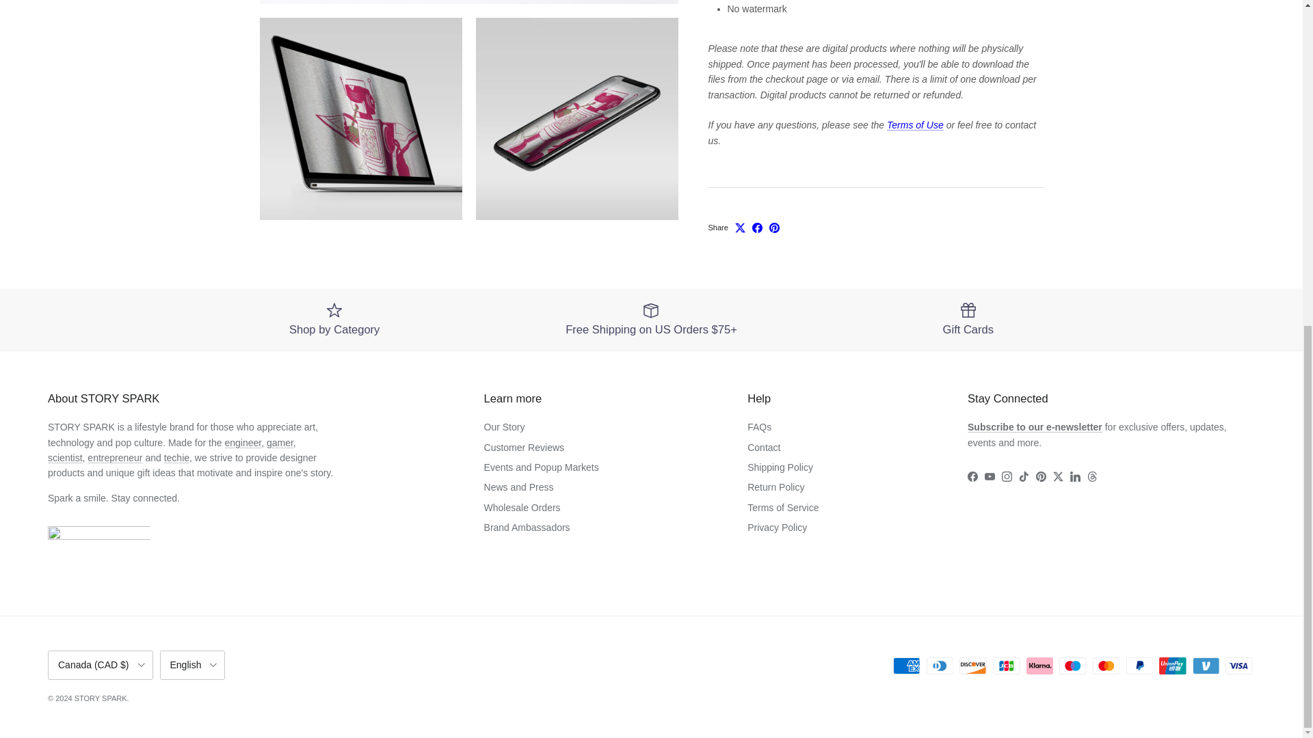 The width and height of the screenshot is (1313, 738). I want to click on STORY SPARK on Twitter, so click(1058, 477).